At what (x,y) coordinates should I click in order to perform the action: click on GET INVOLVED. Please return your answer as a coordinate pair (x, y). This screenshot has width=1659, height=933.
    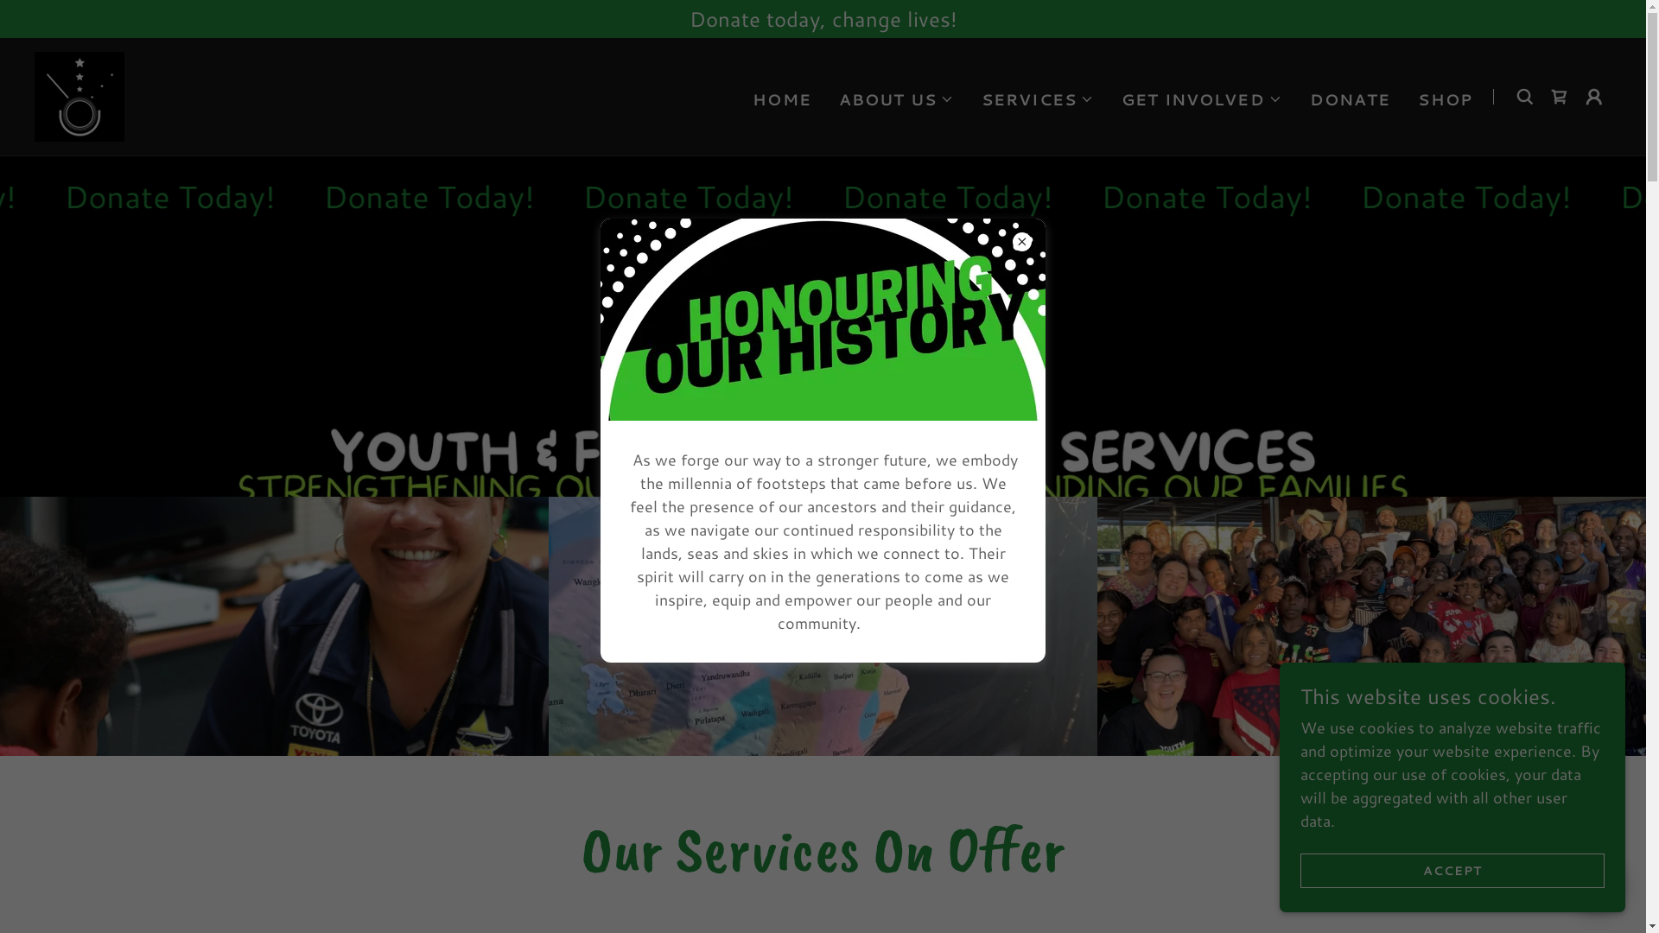
    Looking at the image, I should click on (1202, 98).